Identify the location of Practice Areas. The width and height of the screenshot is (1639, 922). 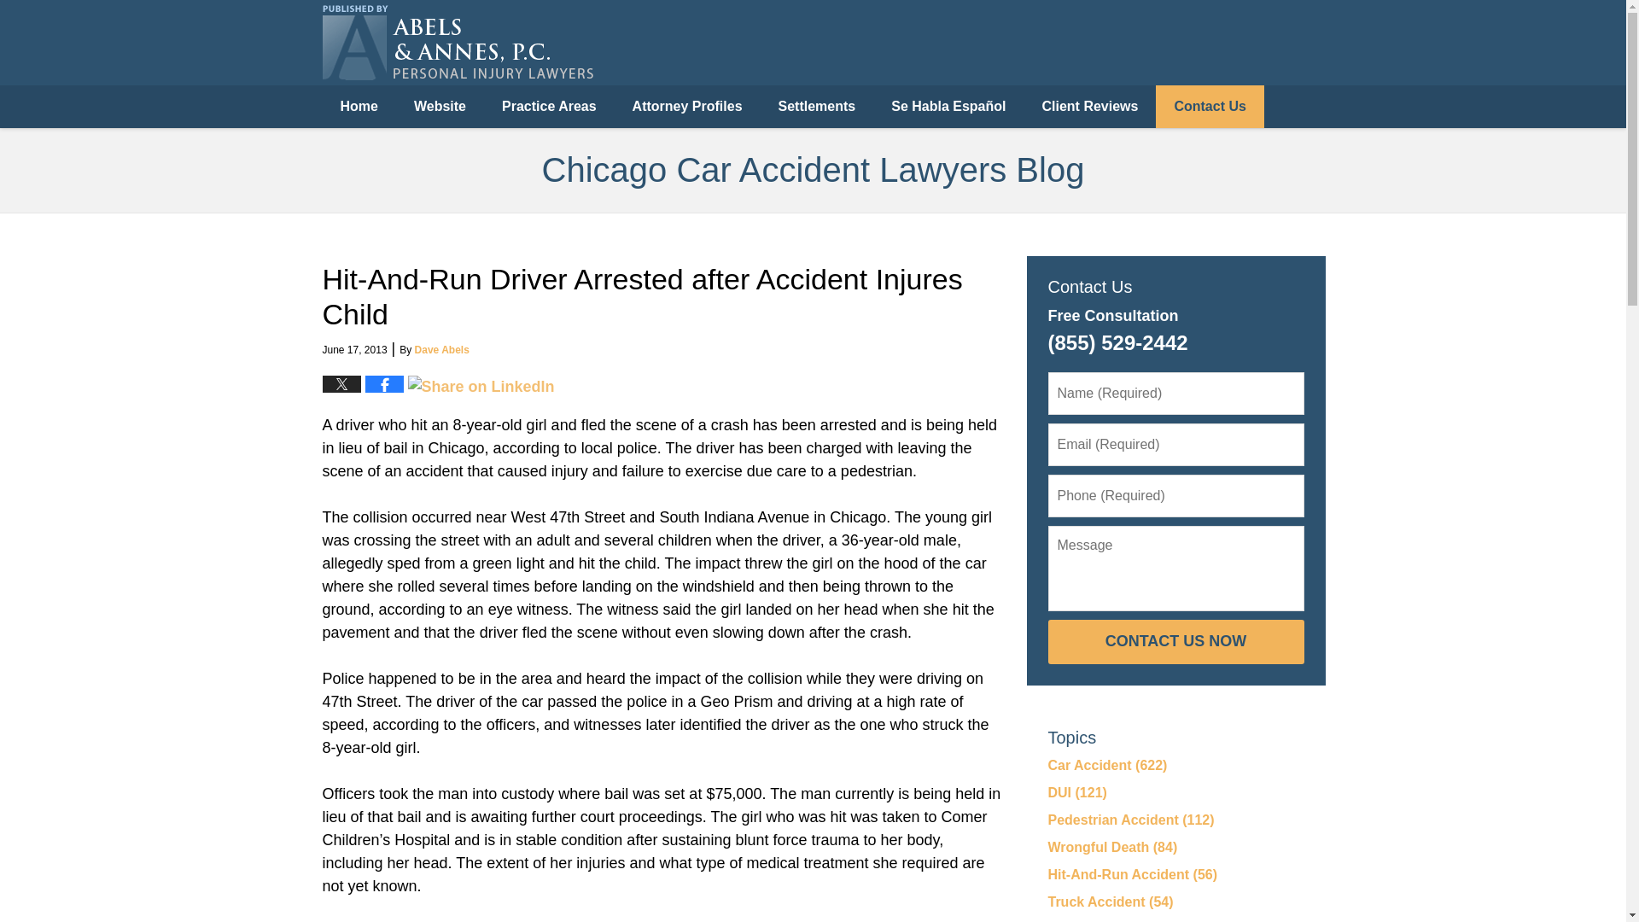
(549, 107).